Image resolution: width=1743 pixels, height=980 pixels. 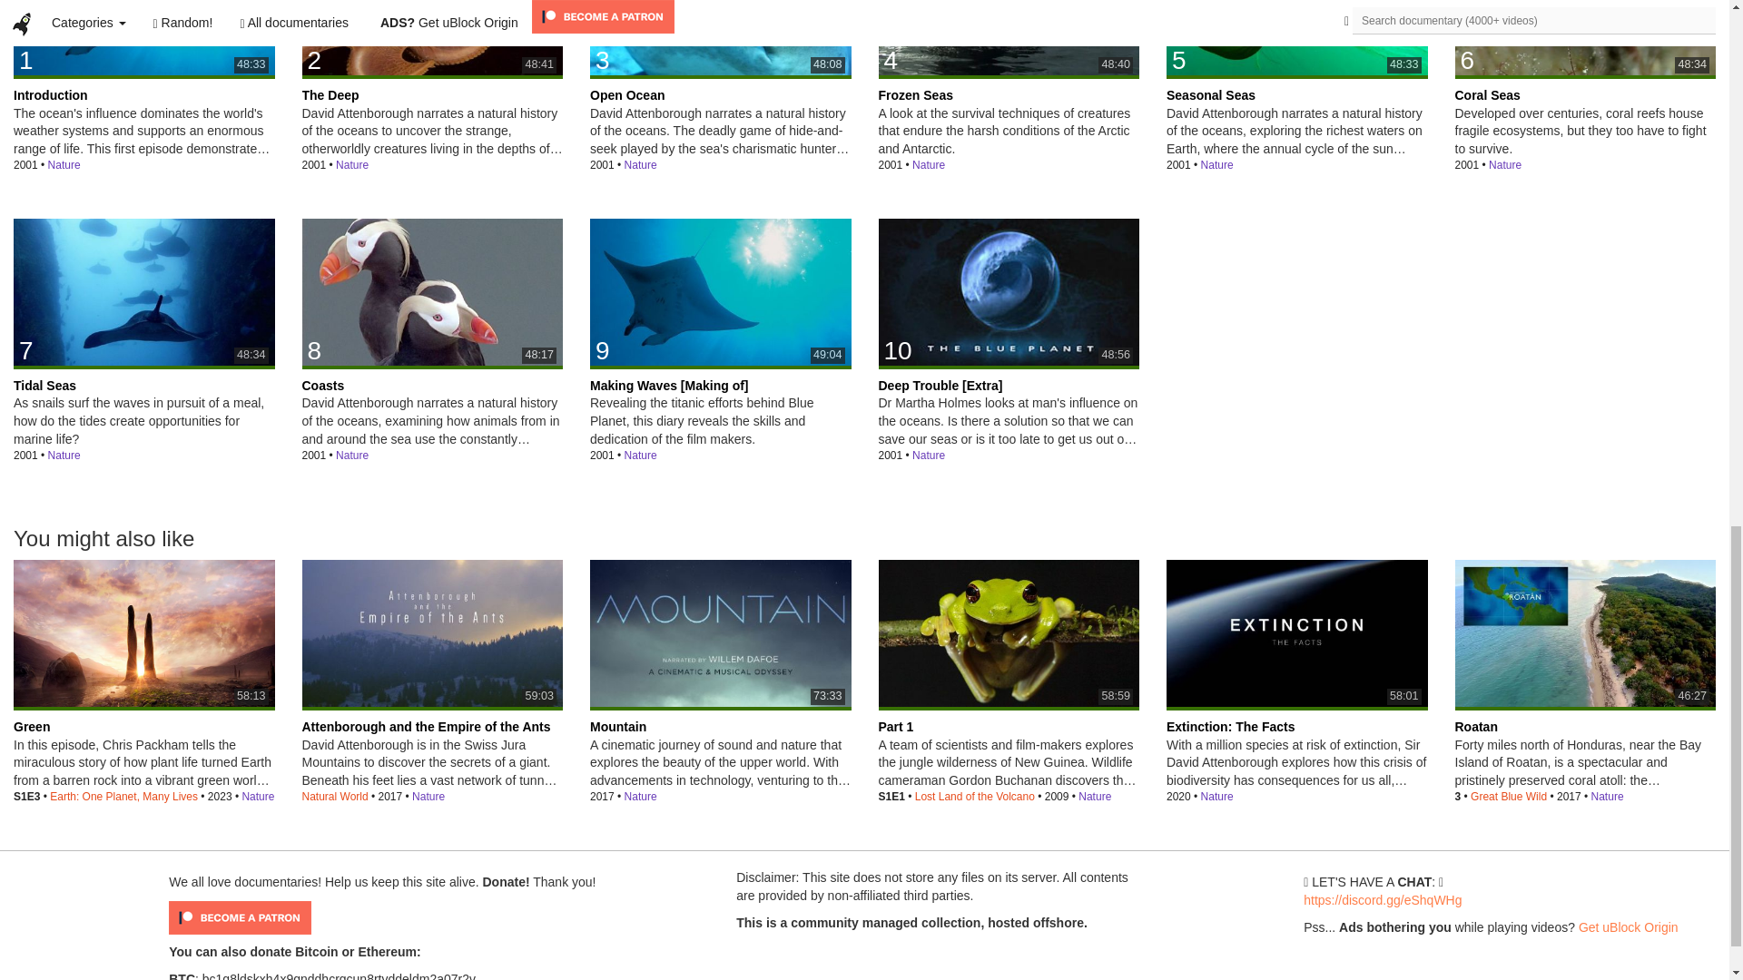 What do you see at coordinates (144, 38) in the screenshot?
I see `Introduction` at bounding box center [144, 38].